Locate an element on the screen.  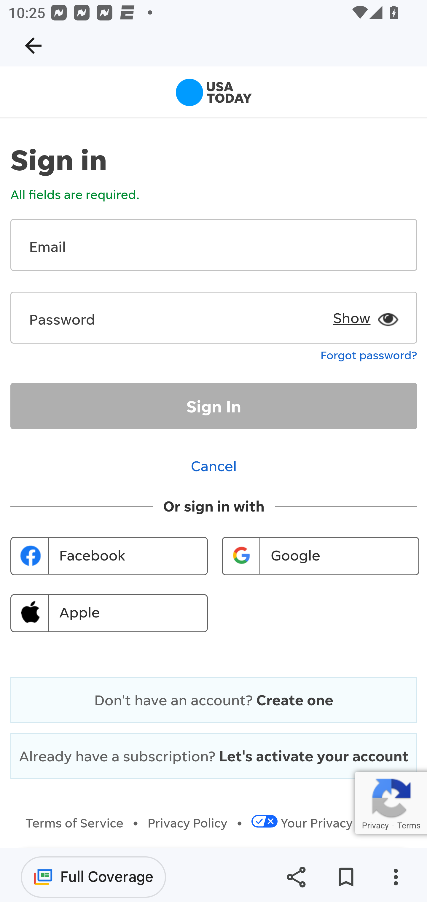
Navigate up is located at coordinates (33, 46).